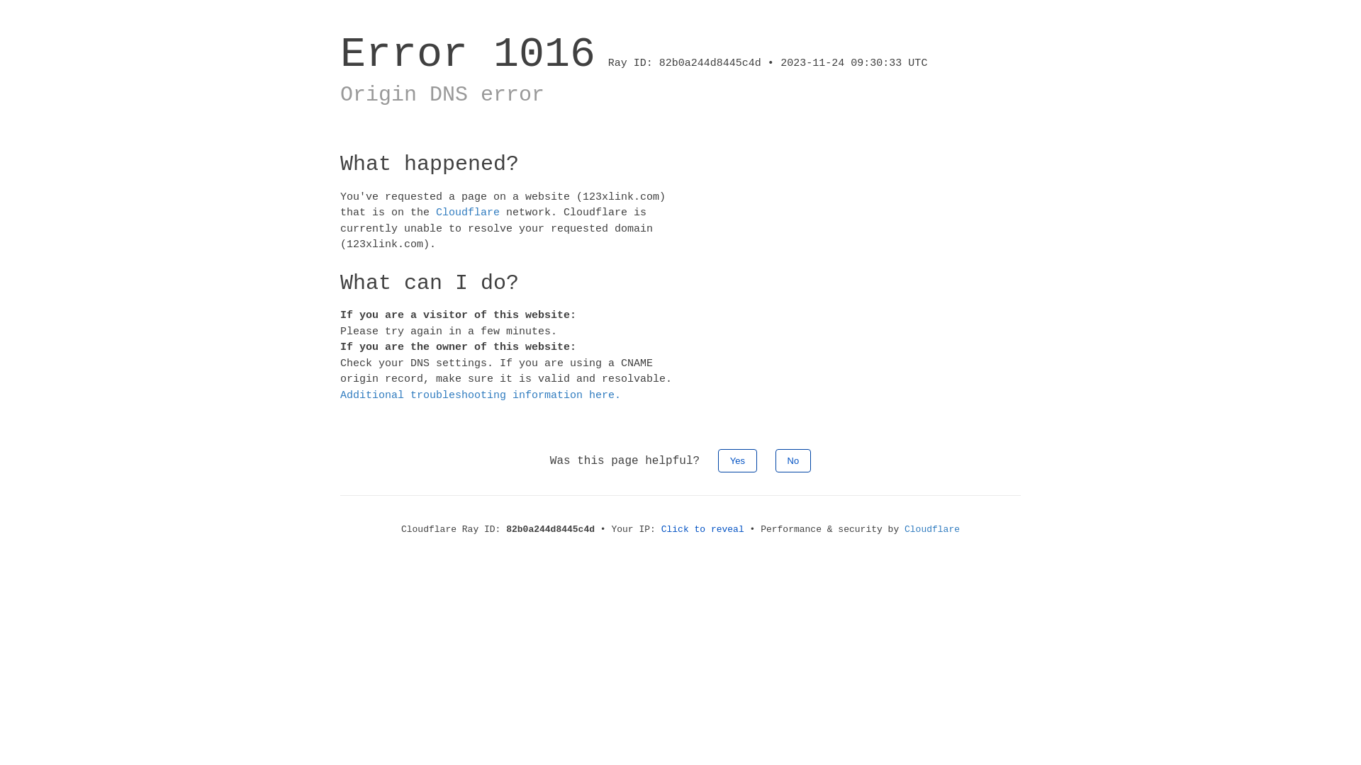 The height and width of the screenshot is (765, 1361). I want to click on Yes, so click(737, 460).